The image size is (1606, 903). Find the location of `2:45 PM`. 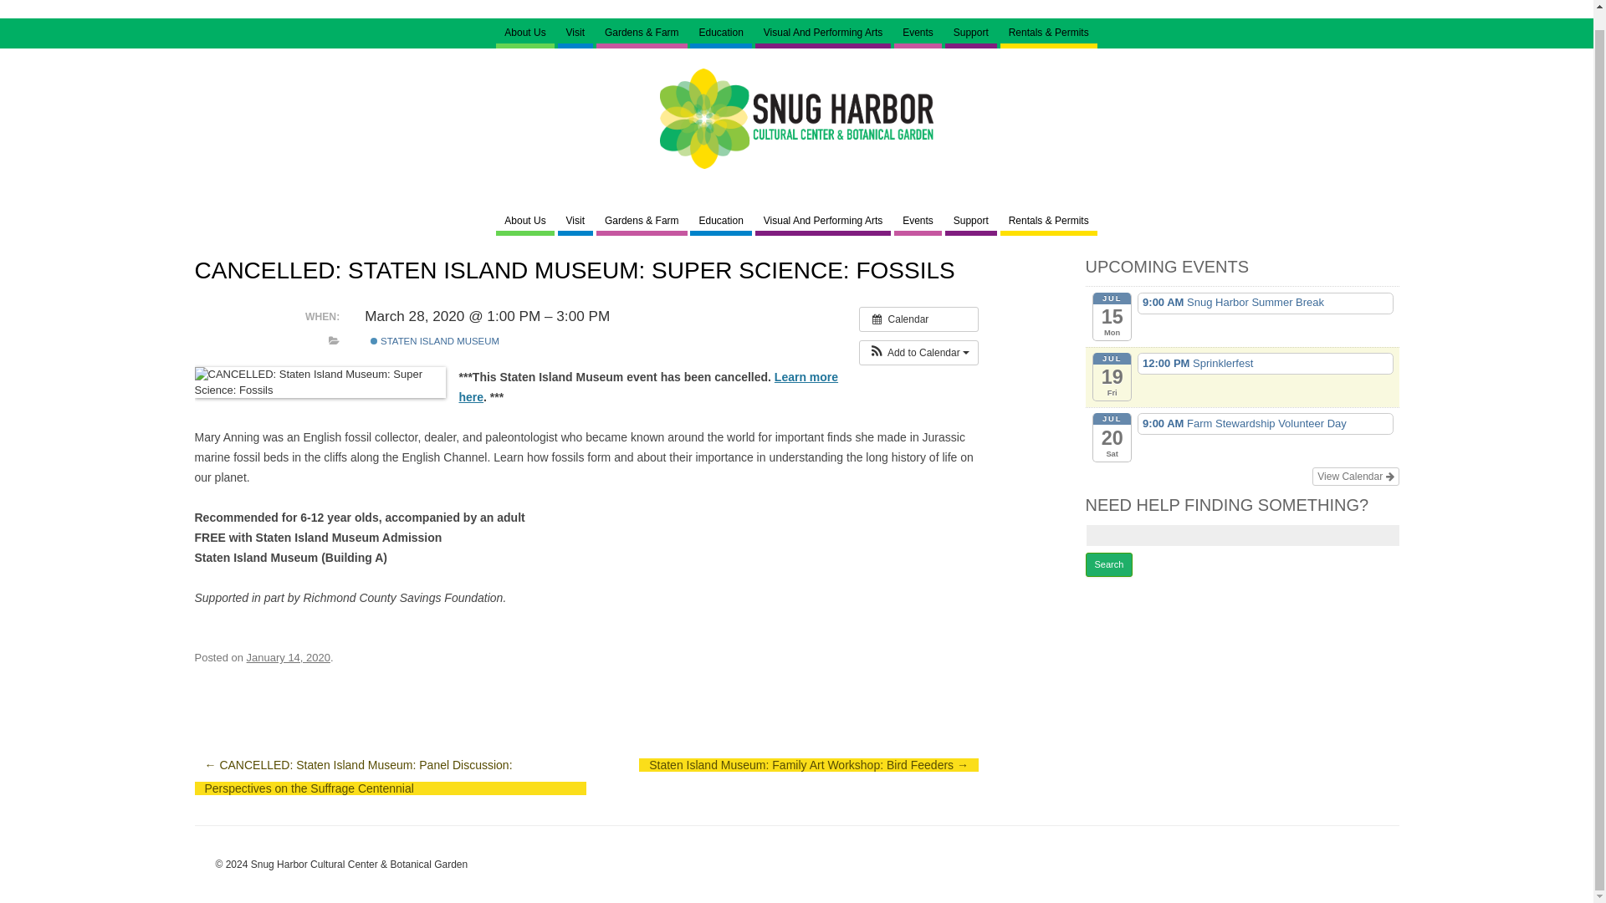

2:45 PM is located at coordinates (289, 657).